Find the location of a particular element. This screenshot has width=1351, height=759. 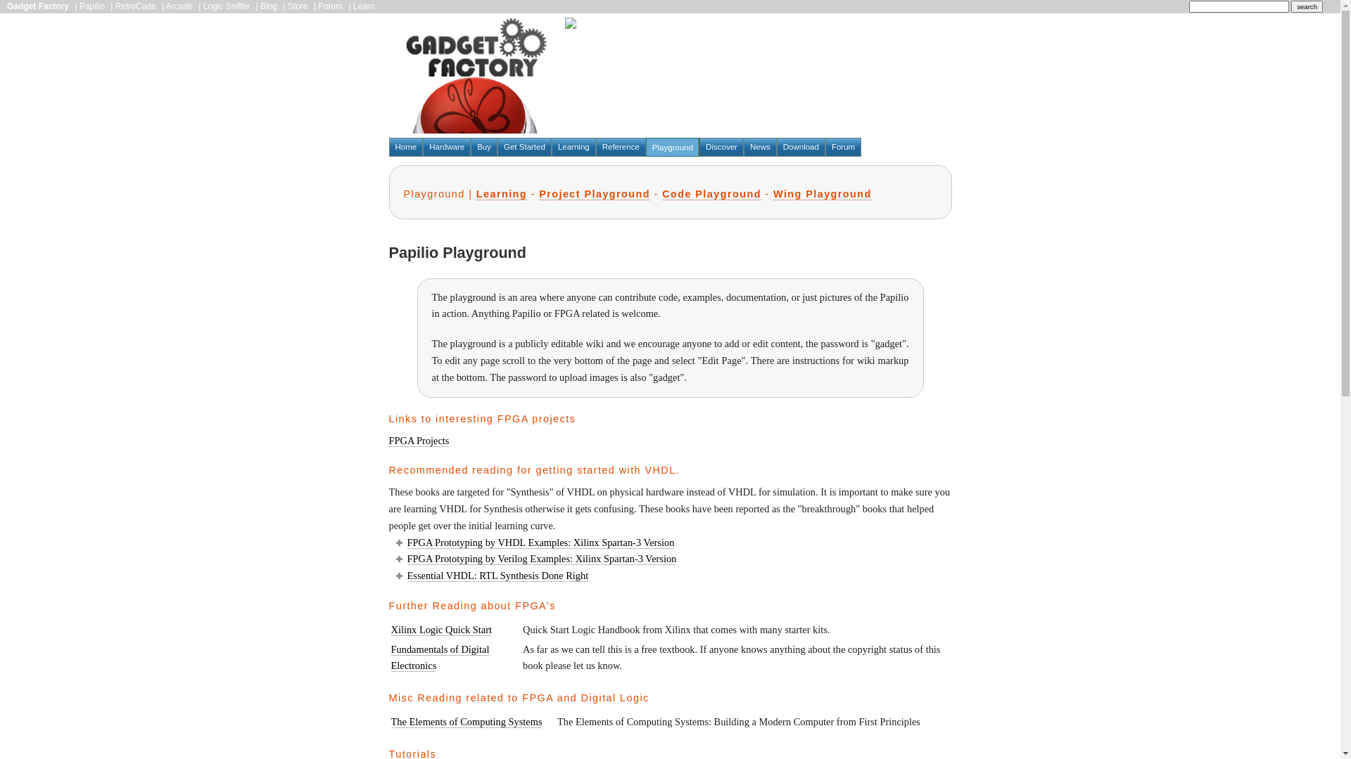

Download is located at coordinates (801, 148).